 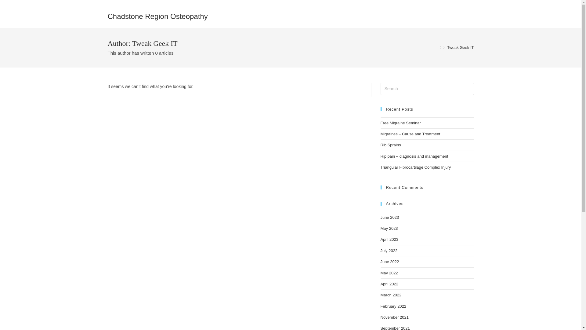 What do you see at coordinates (389, 240) in the screenshot?
I see `April 2023` at bounding box center [389, 240].